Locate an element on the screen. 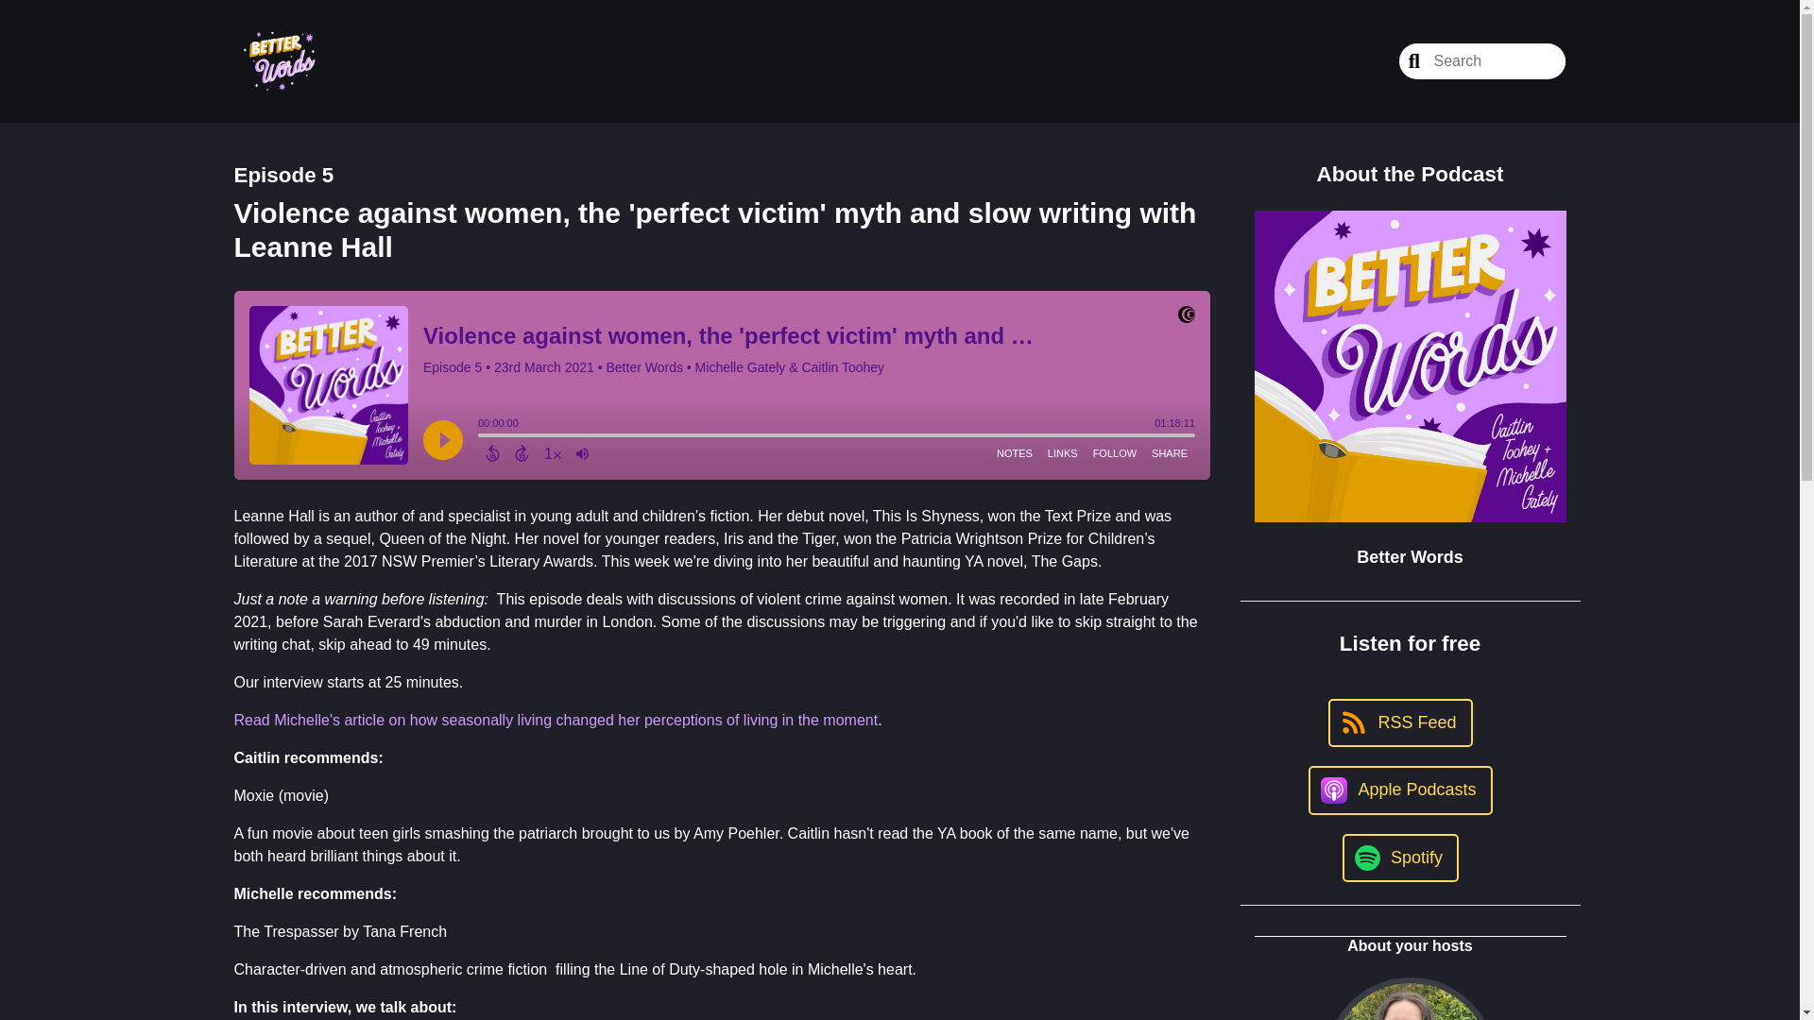  Apple Podcasts is located at coordinates (1399, 790).